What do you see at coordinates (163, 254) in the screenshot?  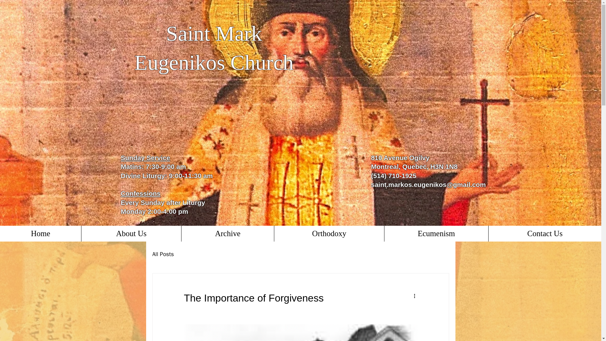 I see `All Posts` at bounding box center [163, 254].